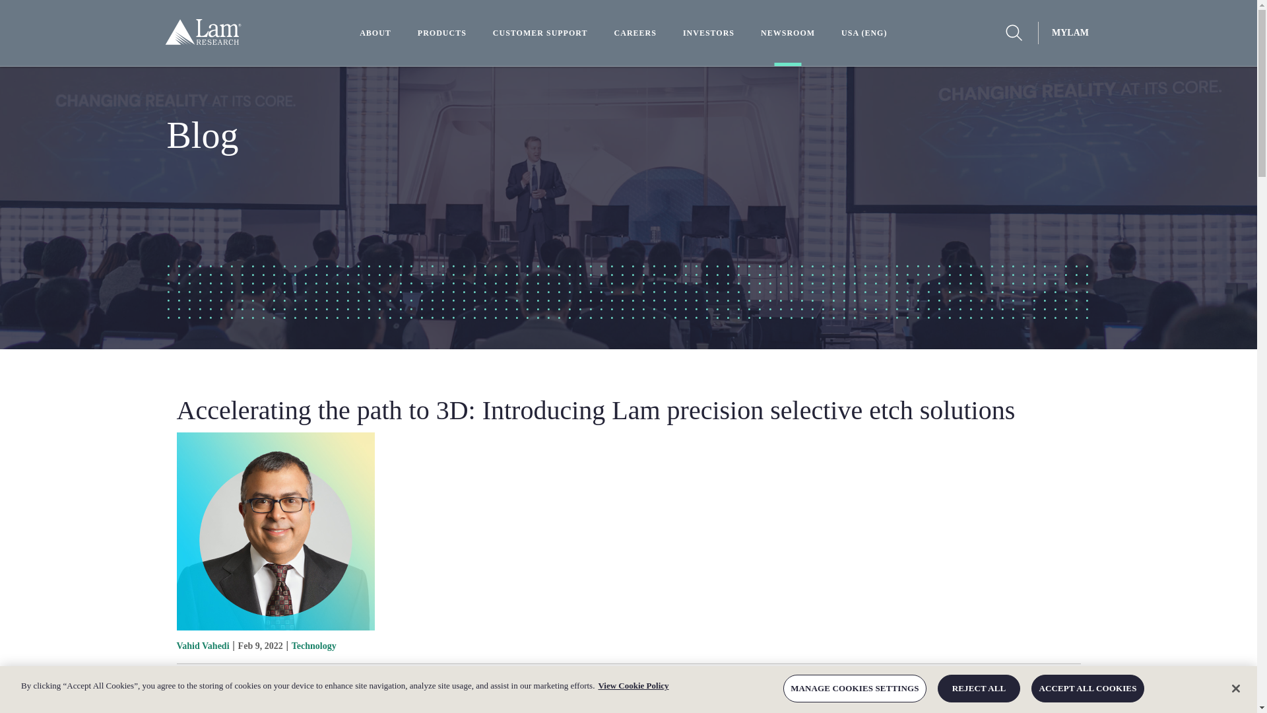 Image resolution: width=1267 pixels, height=713 pixels. What do you see at coordinates (540, 32) in the screenshot?
I see `CUSTOMER SUPPORT` at bounding box center [540, 32].